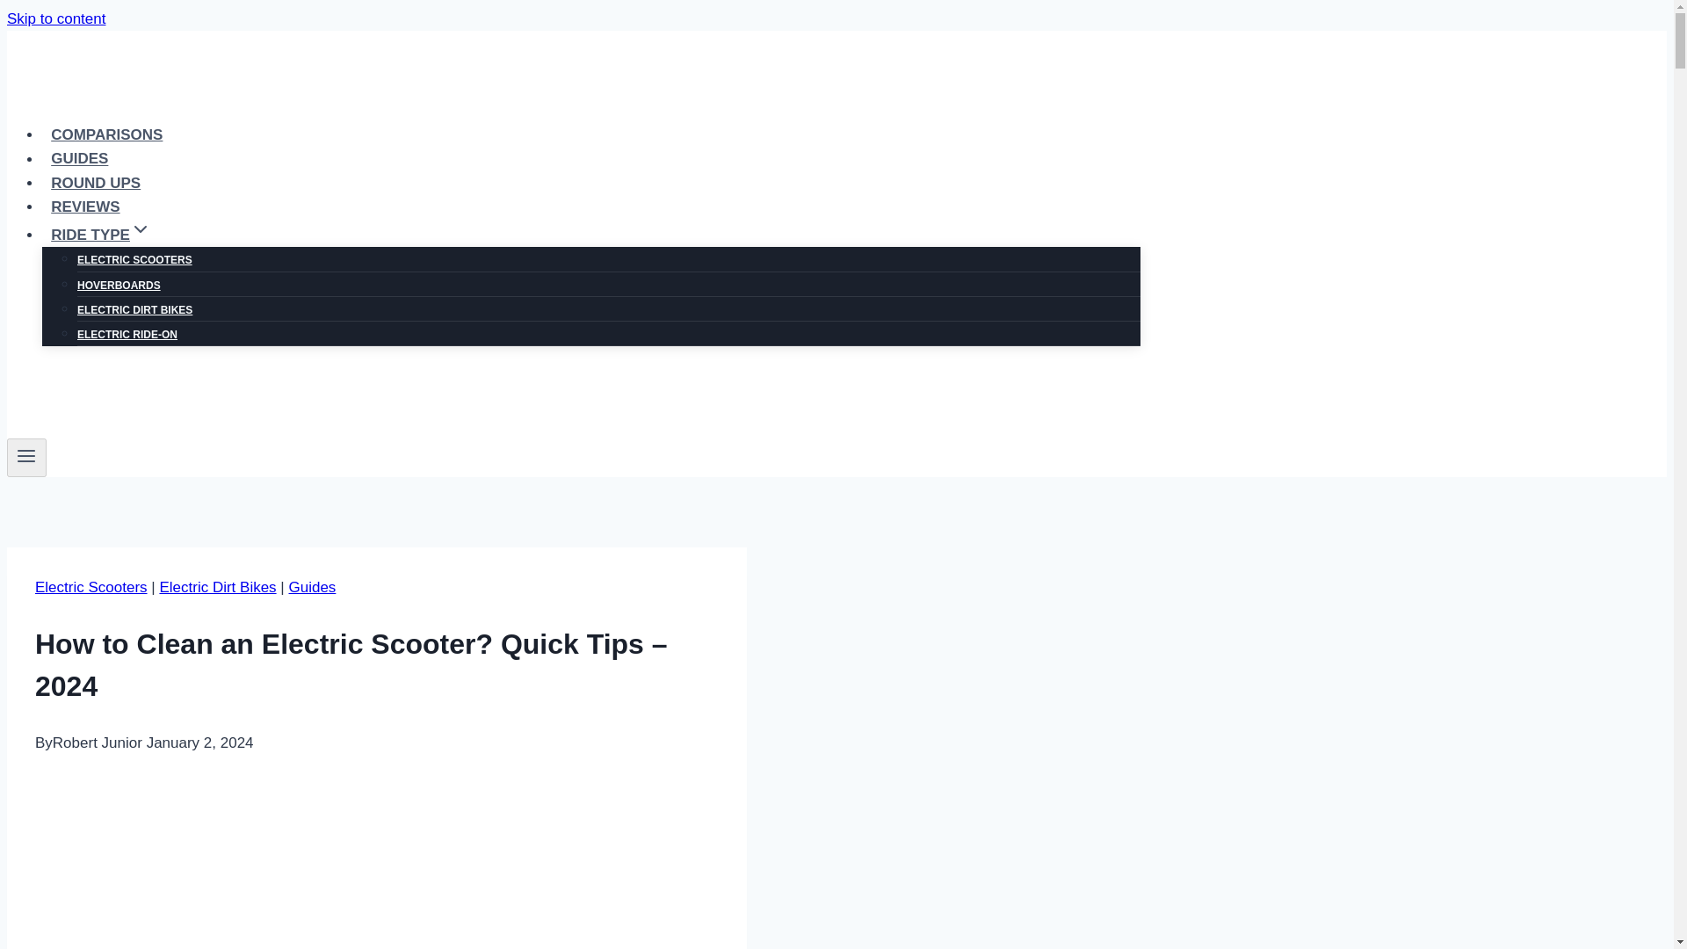 This screenshot has height=949, width=1687. I want to click on EXPAND, so click(141, 229).